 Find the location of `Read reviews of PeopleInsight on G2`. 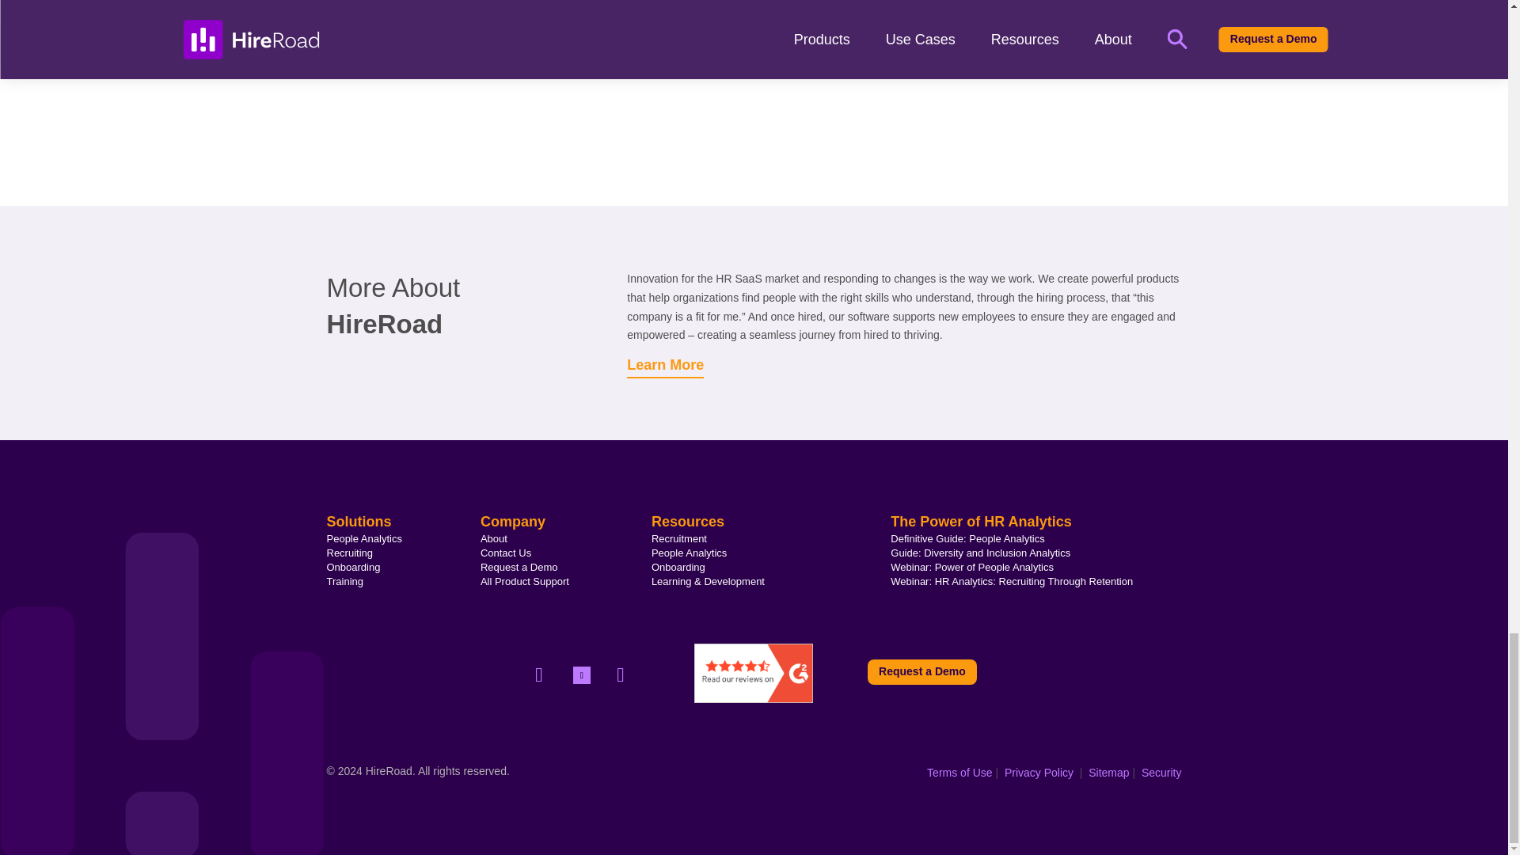

Read reviews of PeopleInsight on G2 is located at coordinates (754, 698).